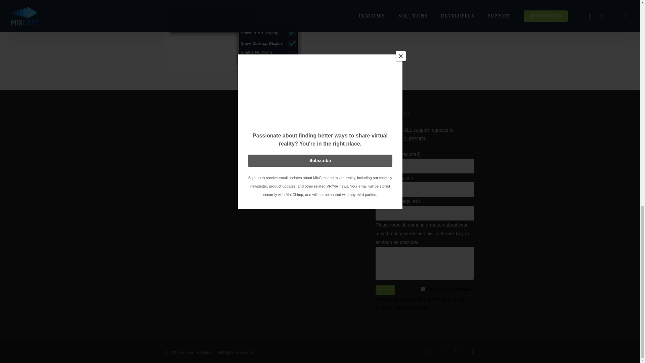 The width and height of the screenshot is (645, 363). I want to click on TECHNICAL SUPPORT, so click(400, 139).